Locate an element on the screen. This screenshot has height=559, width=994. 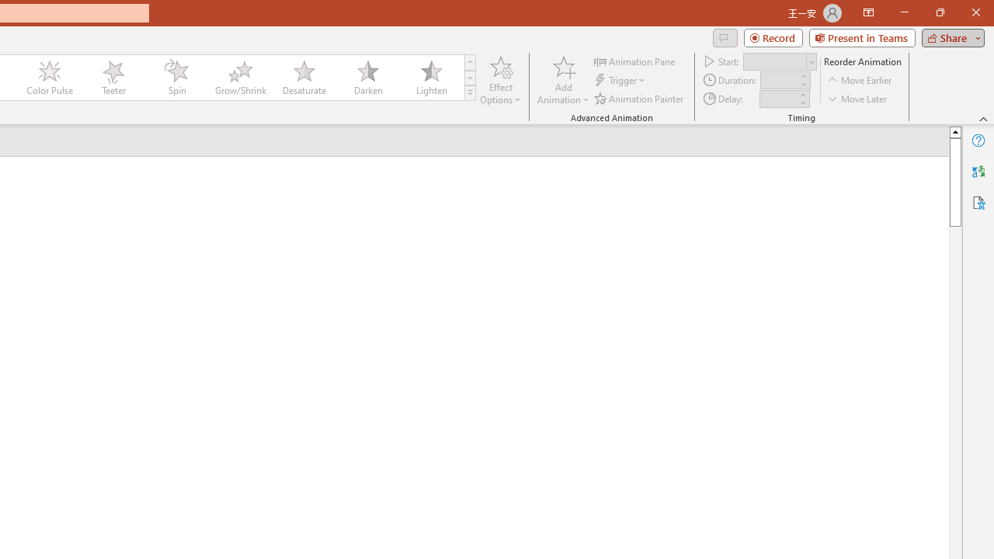
Effect Options is located at coordinates (500, 79).